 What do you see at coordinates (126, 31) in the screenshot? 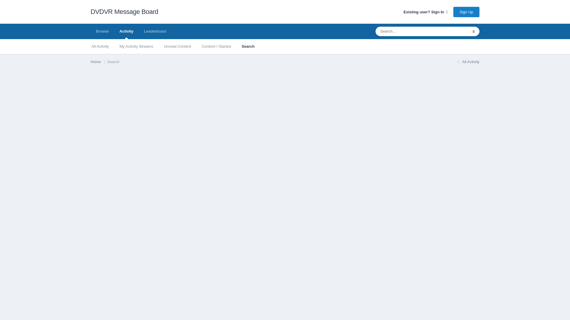
I see `Activity` at bounding box center [126, 31].